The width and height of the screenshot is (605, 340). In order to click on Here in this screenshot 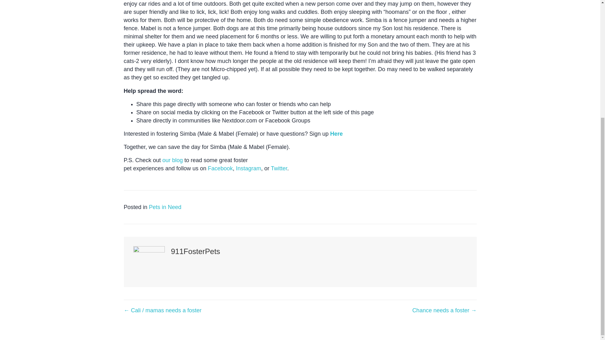, I will do `click(337, 133)`.